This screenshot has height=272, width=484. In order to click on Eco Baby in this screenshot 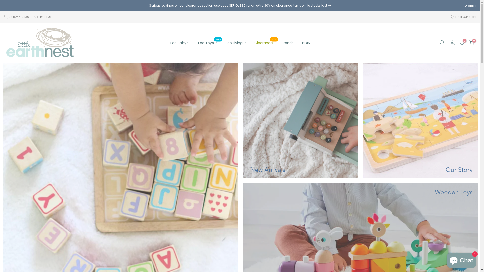, I will do `click(180, 43)`.